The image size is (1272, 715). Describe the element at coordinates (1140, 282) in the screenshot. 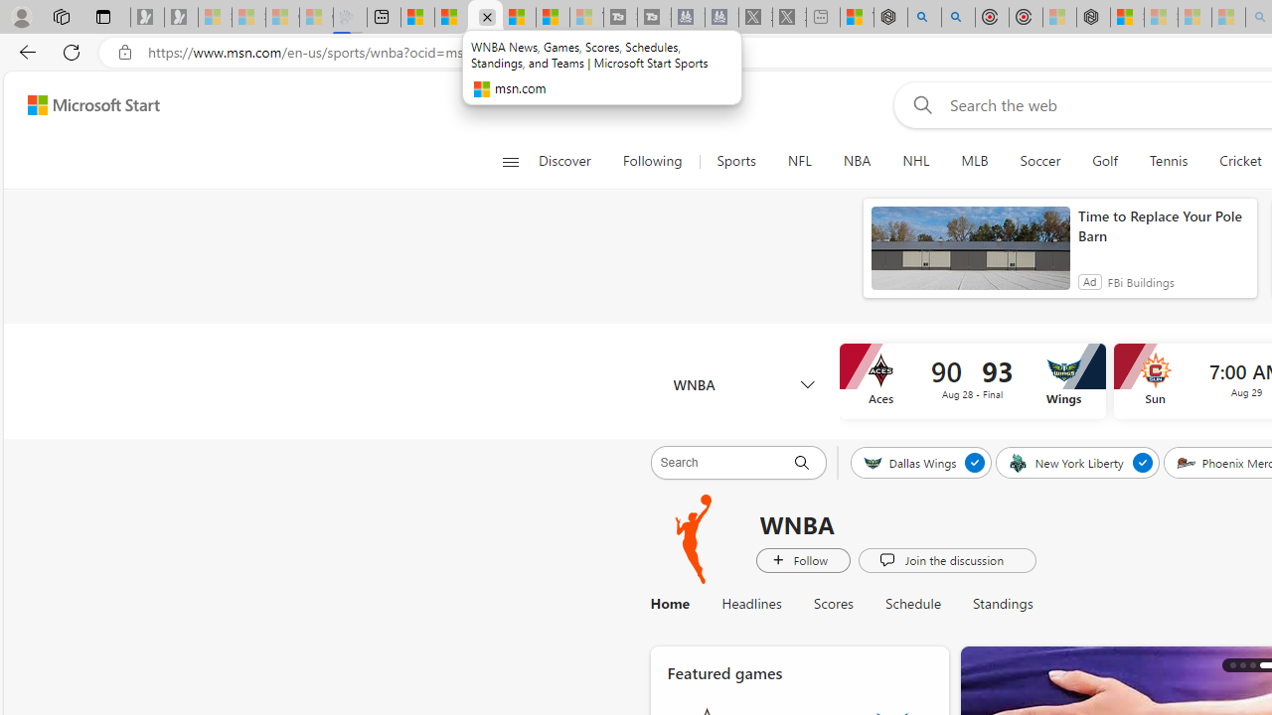

I see `FBi Buildings` at that location.